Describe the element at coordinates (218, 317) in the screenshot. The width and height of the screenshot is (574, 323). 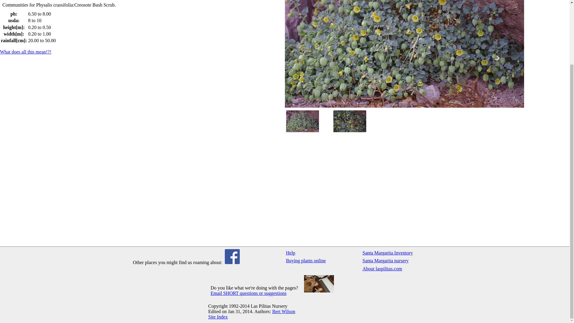
I see `Site Index` at that location.